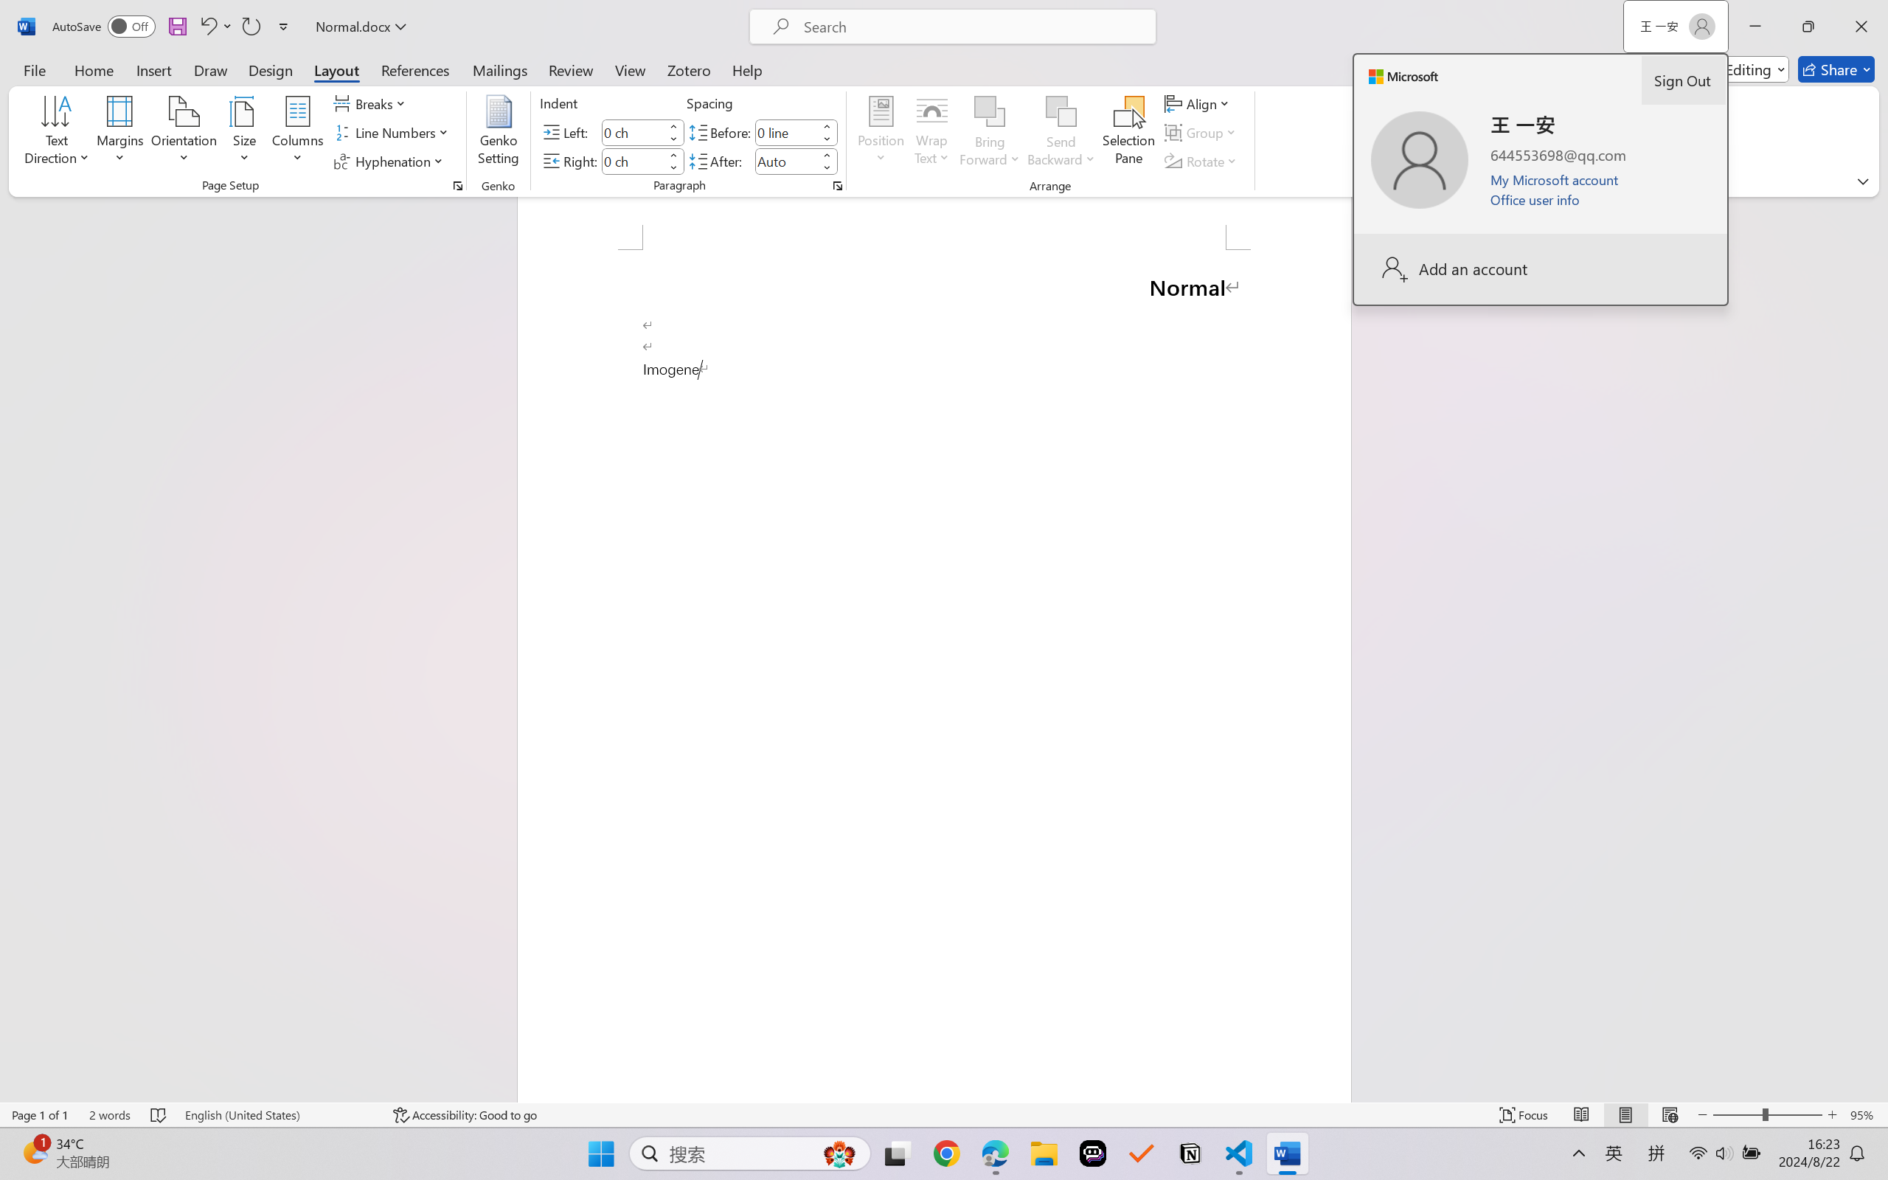 The height and width of the screenshot is (1180, 1888). I want to click on Zoom 95%, so click(1865, 1115).